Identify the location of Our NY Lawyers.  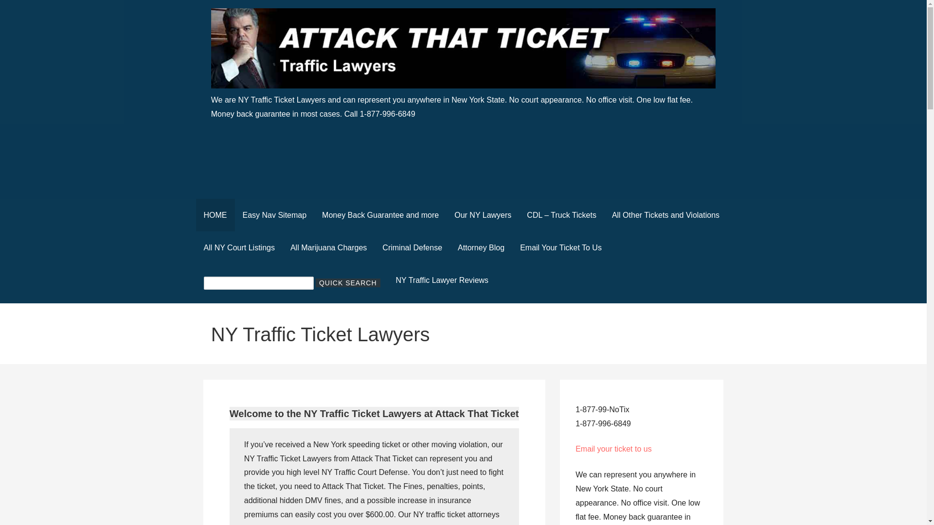
(483, 215).